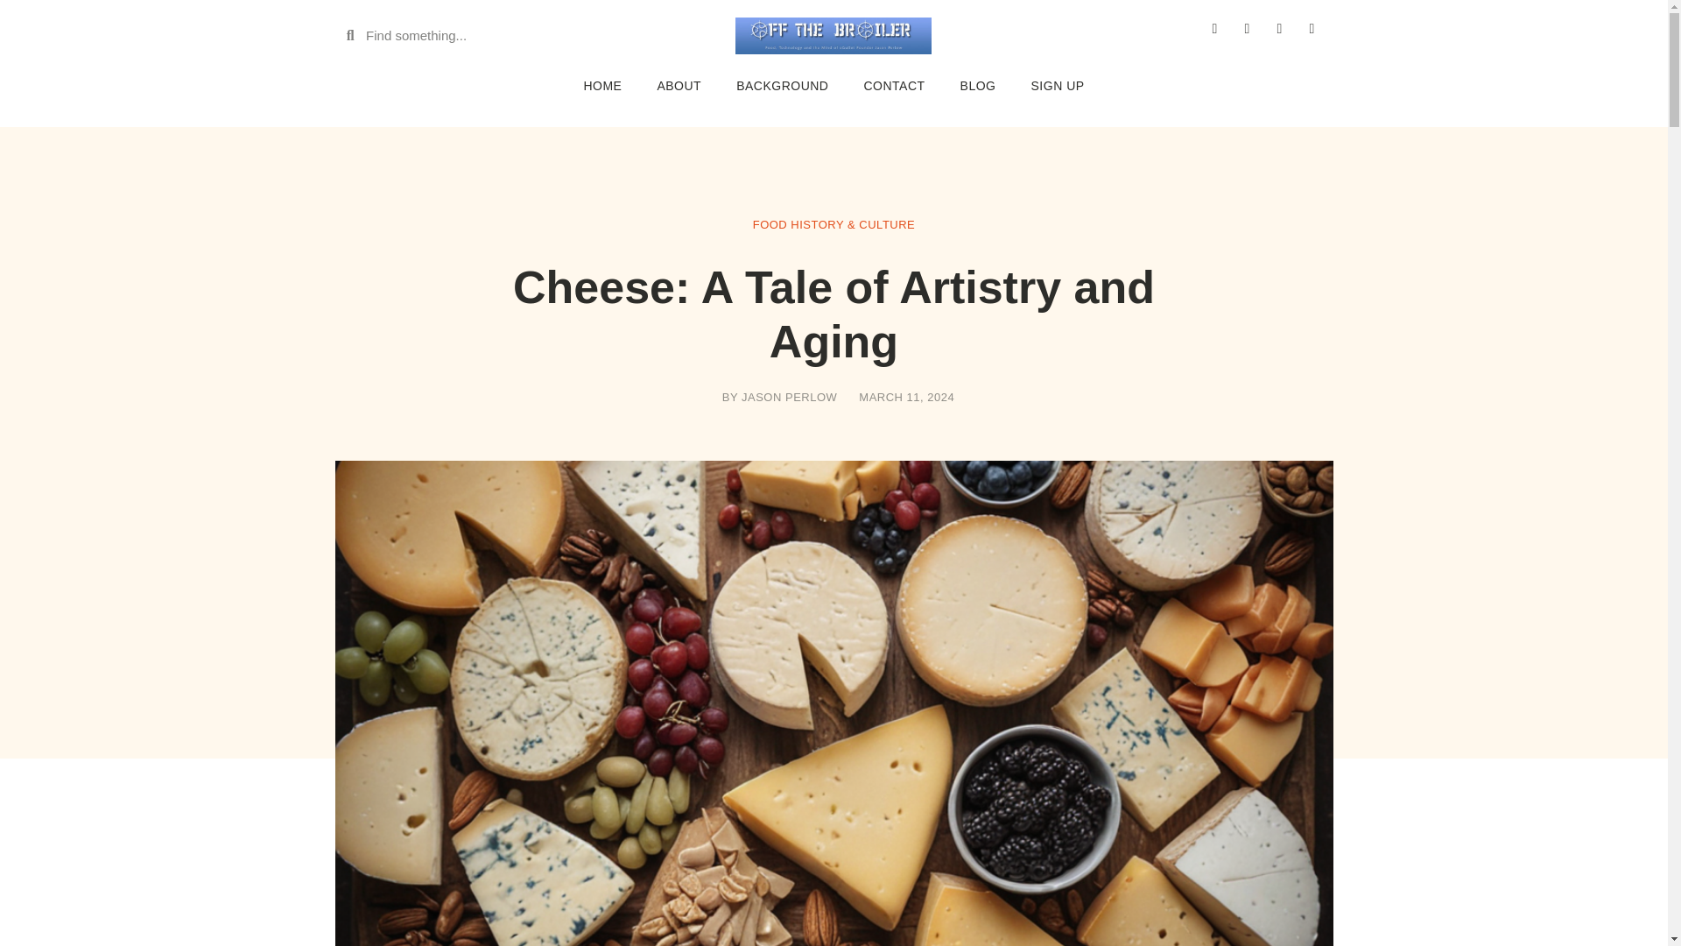 This screenshot has height=946, width=1681. Describe the element at coordinates (1058, 86) in the screenshot. I see `SIGN UP` at that location.